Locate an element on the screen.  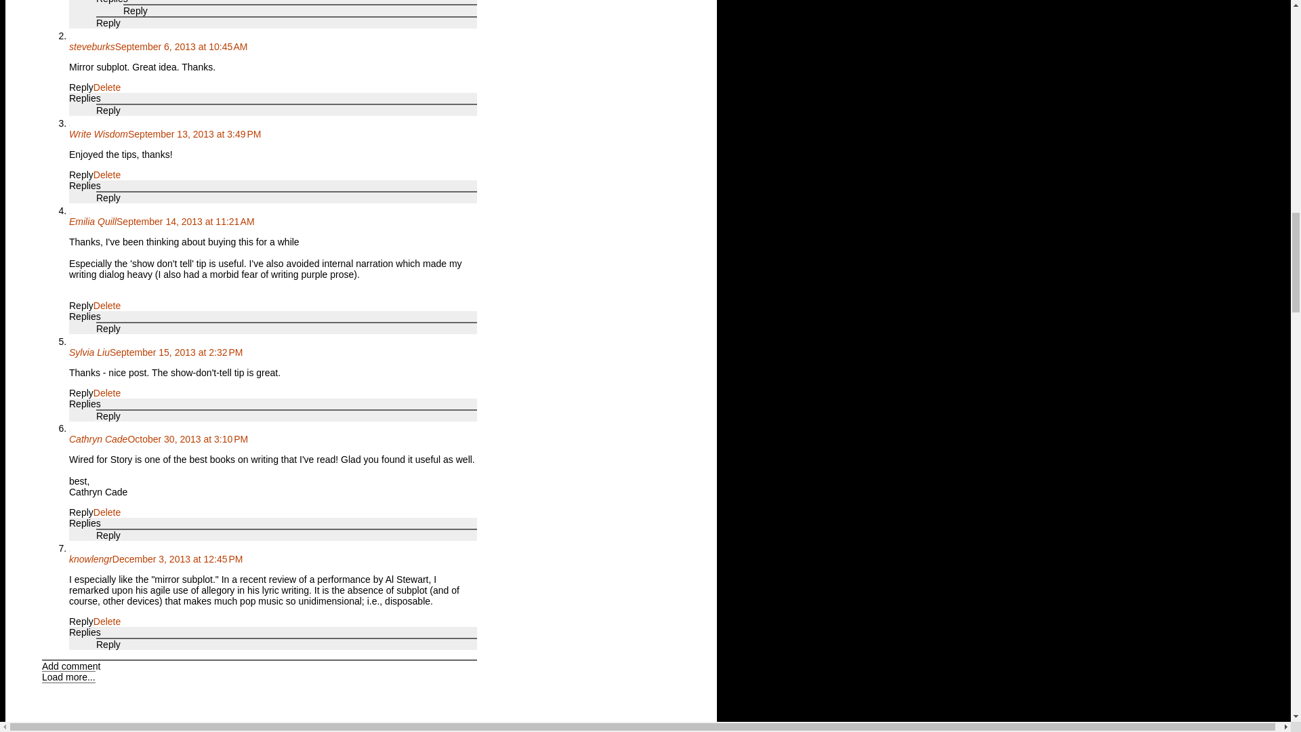
Replies is located at coordinates (112, 2).